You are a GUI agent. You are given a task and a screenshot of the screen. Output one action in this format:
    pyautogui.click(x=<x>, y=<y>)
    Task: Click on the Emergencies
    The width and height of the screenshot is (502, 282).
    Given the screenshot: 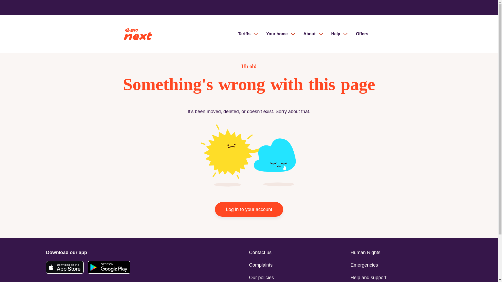 What is the action you would take?
    pyautogui.click(x=401, y=265)
    